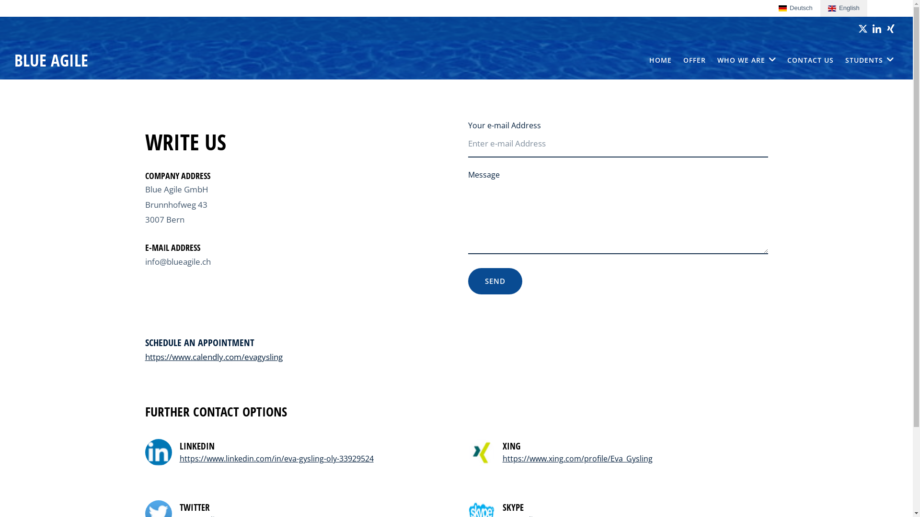 The image size is (920, 517). What do you see at coordinates (177, 261) in the screenshot?
I see `info@blueagile.ch` at bounding box center [177, 261].